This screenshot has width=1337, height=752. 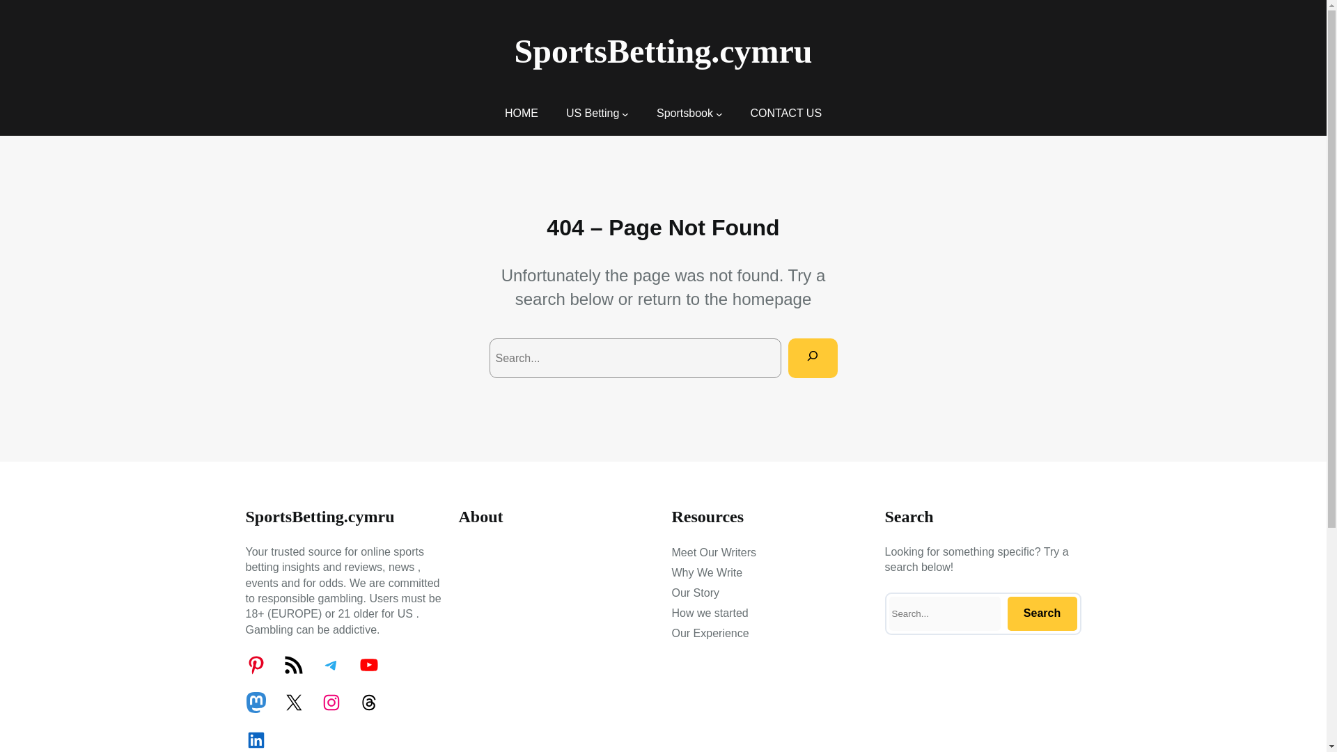 What do you see at coordinates (710, 634) in the screenshot?
I see `Our Experience` at bounding box center [710, 634].